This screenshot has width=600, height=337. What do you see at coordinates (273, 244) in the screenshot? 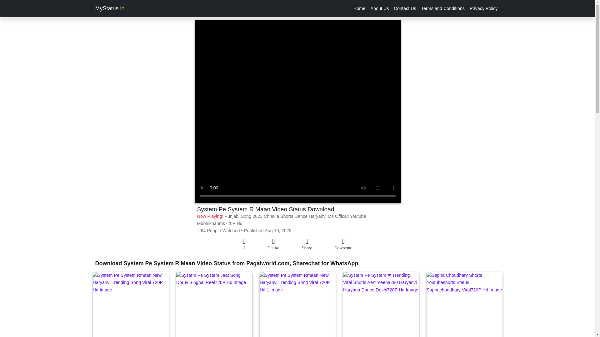
I see `Dislike` at bounding box center [273, 244].